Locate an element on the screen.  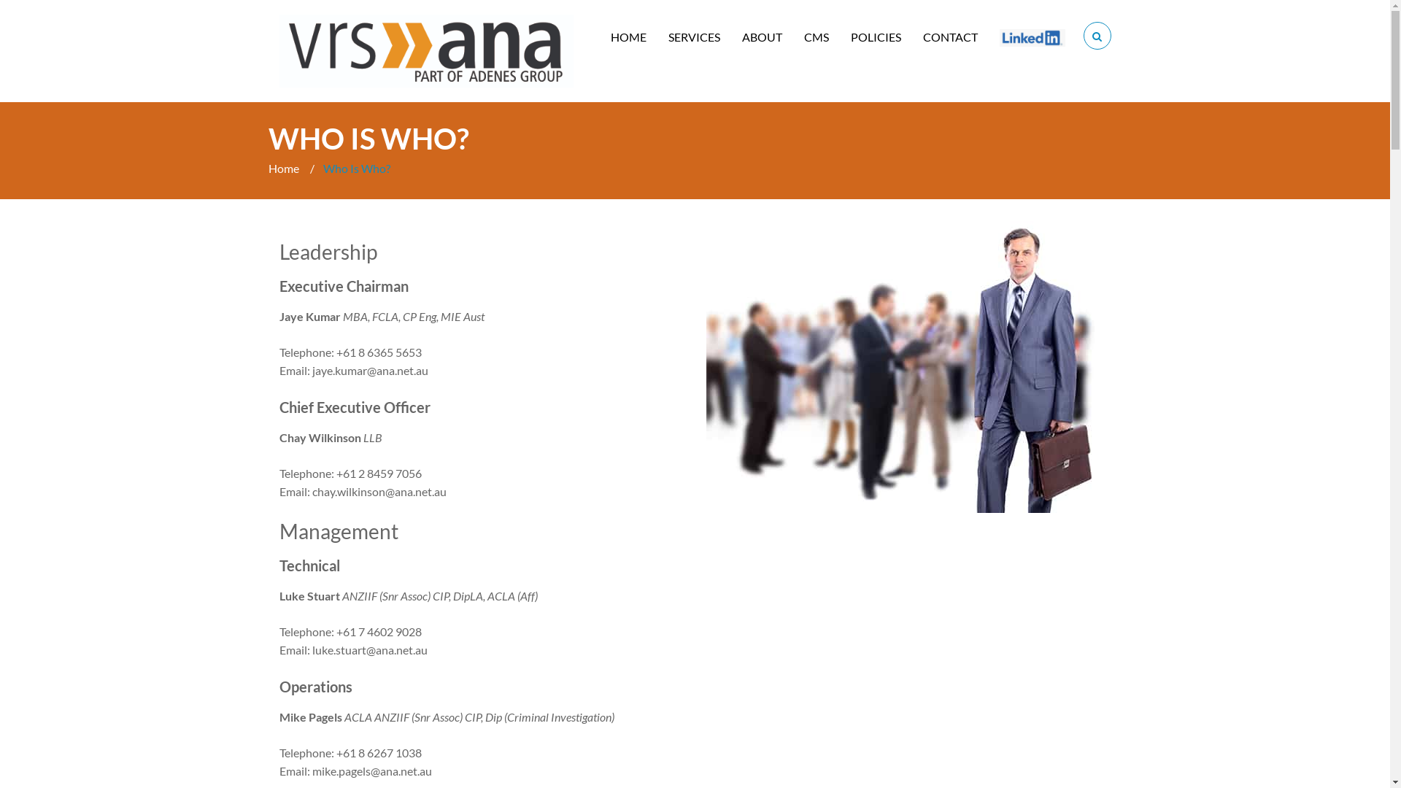
POLICIES is located at coordinates (876, 38).